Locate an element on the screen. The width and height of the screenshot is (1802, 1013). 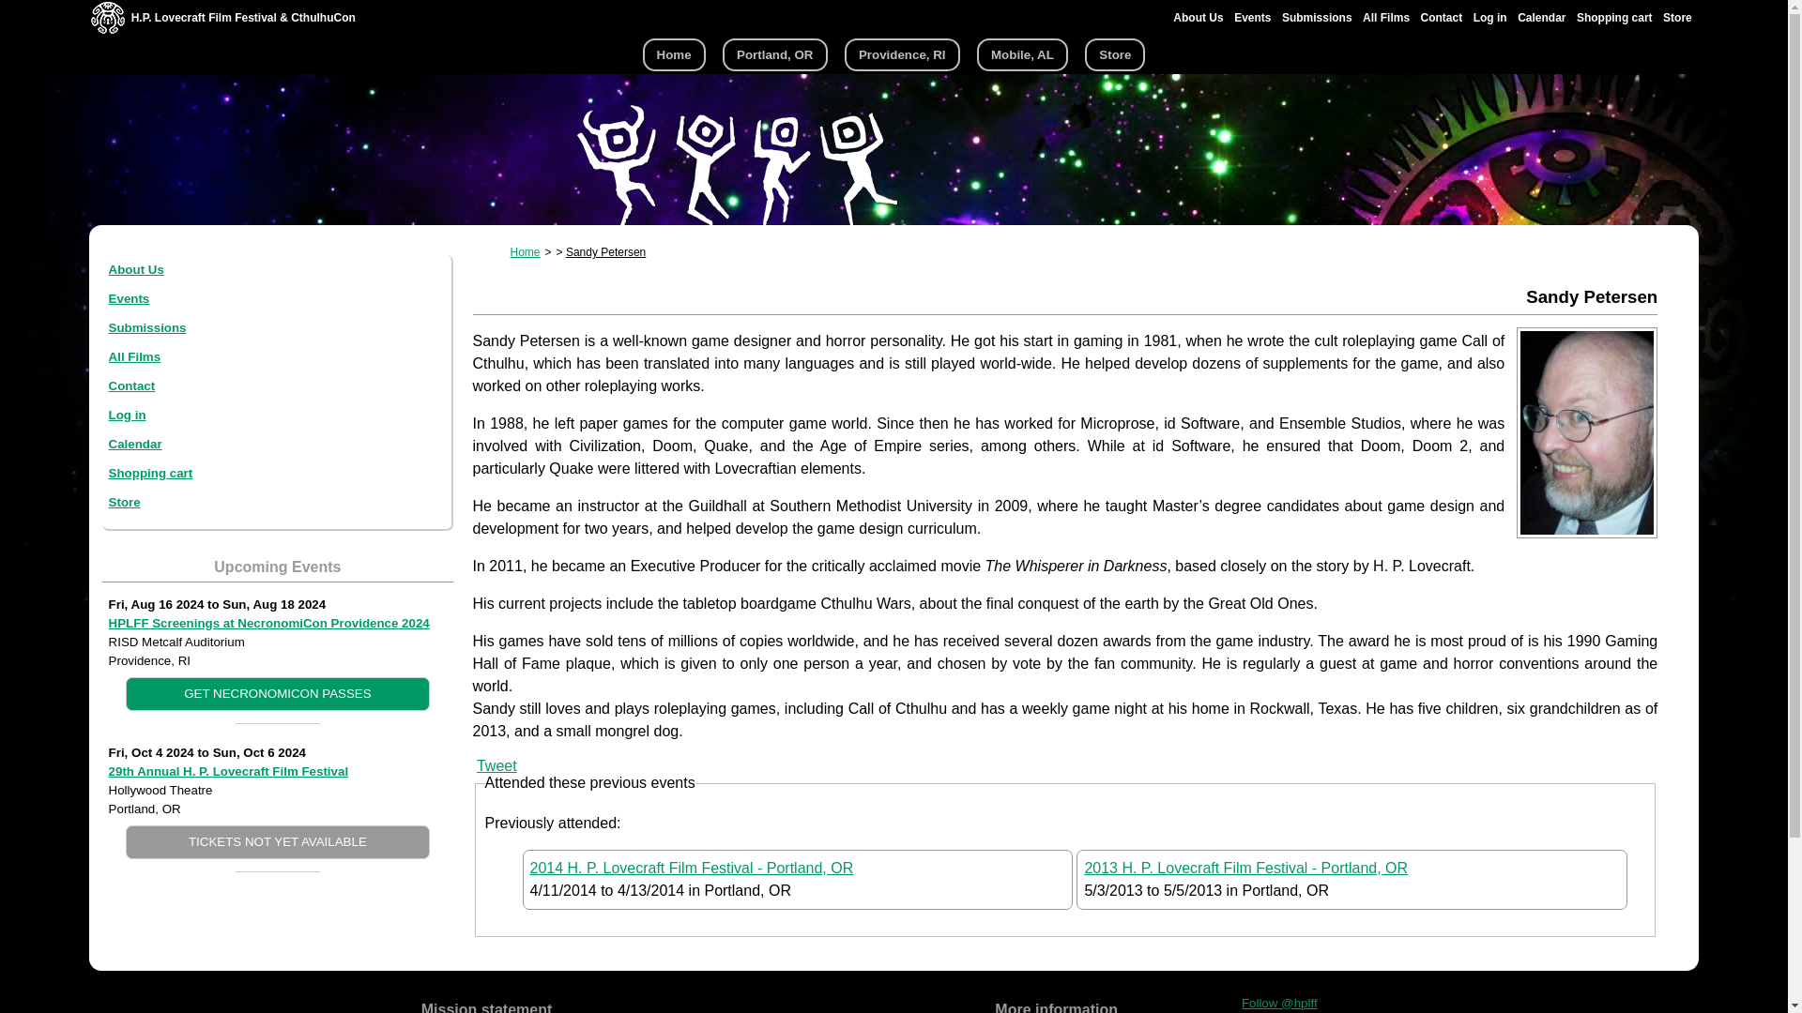
Contact is located at coordinates (131, 386).